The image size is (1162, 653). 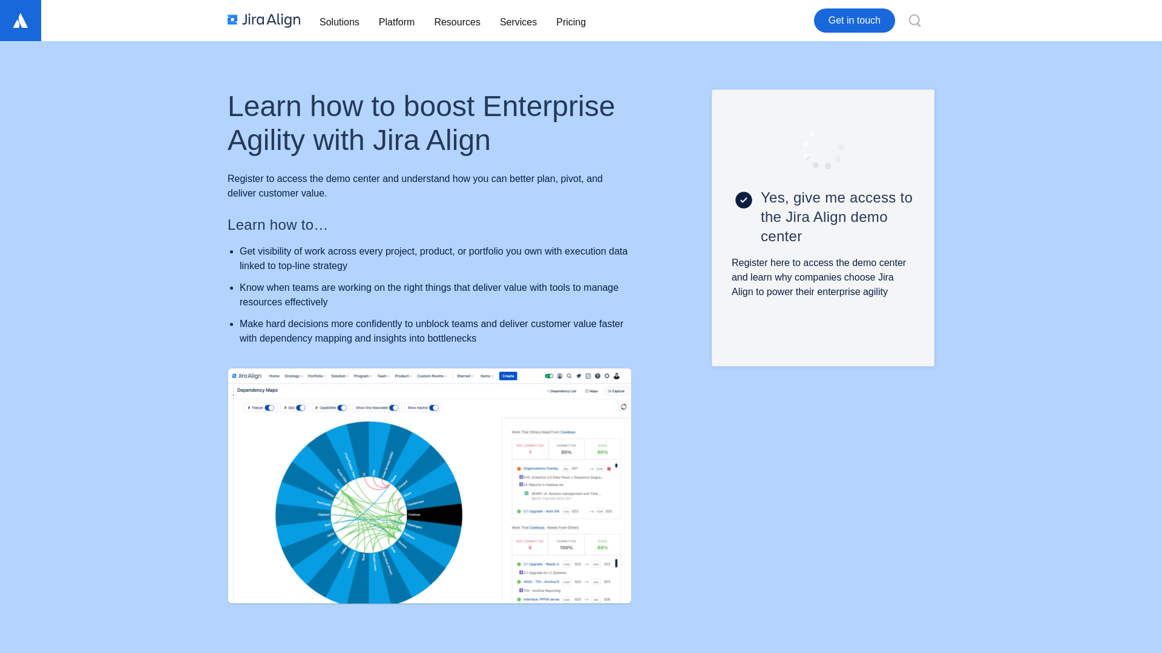 What do you see at coordinates (340, 21) in the screenshot?
I see `Solutions` at bounding box center [340, 21].